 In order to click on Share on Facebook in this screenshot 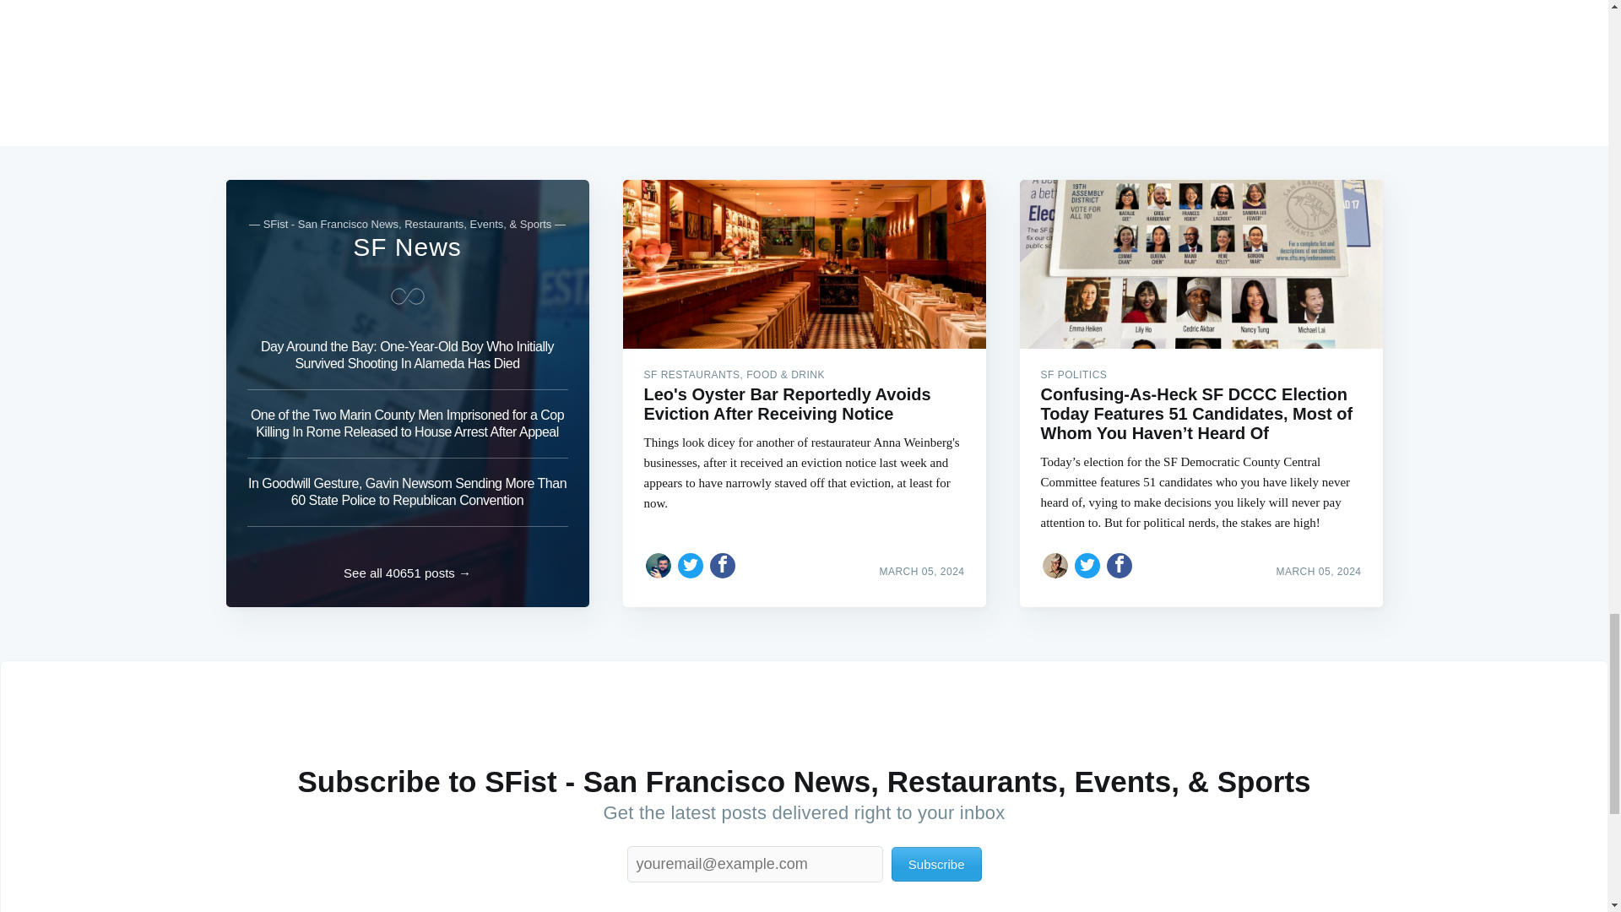, I will do `click(723, 566)`.